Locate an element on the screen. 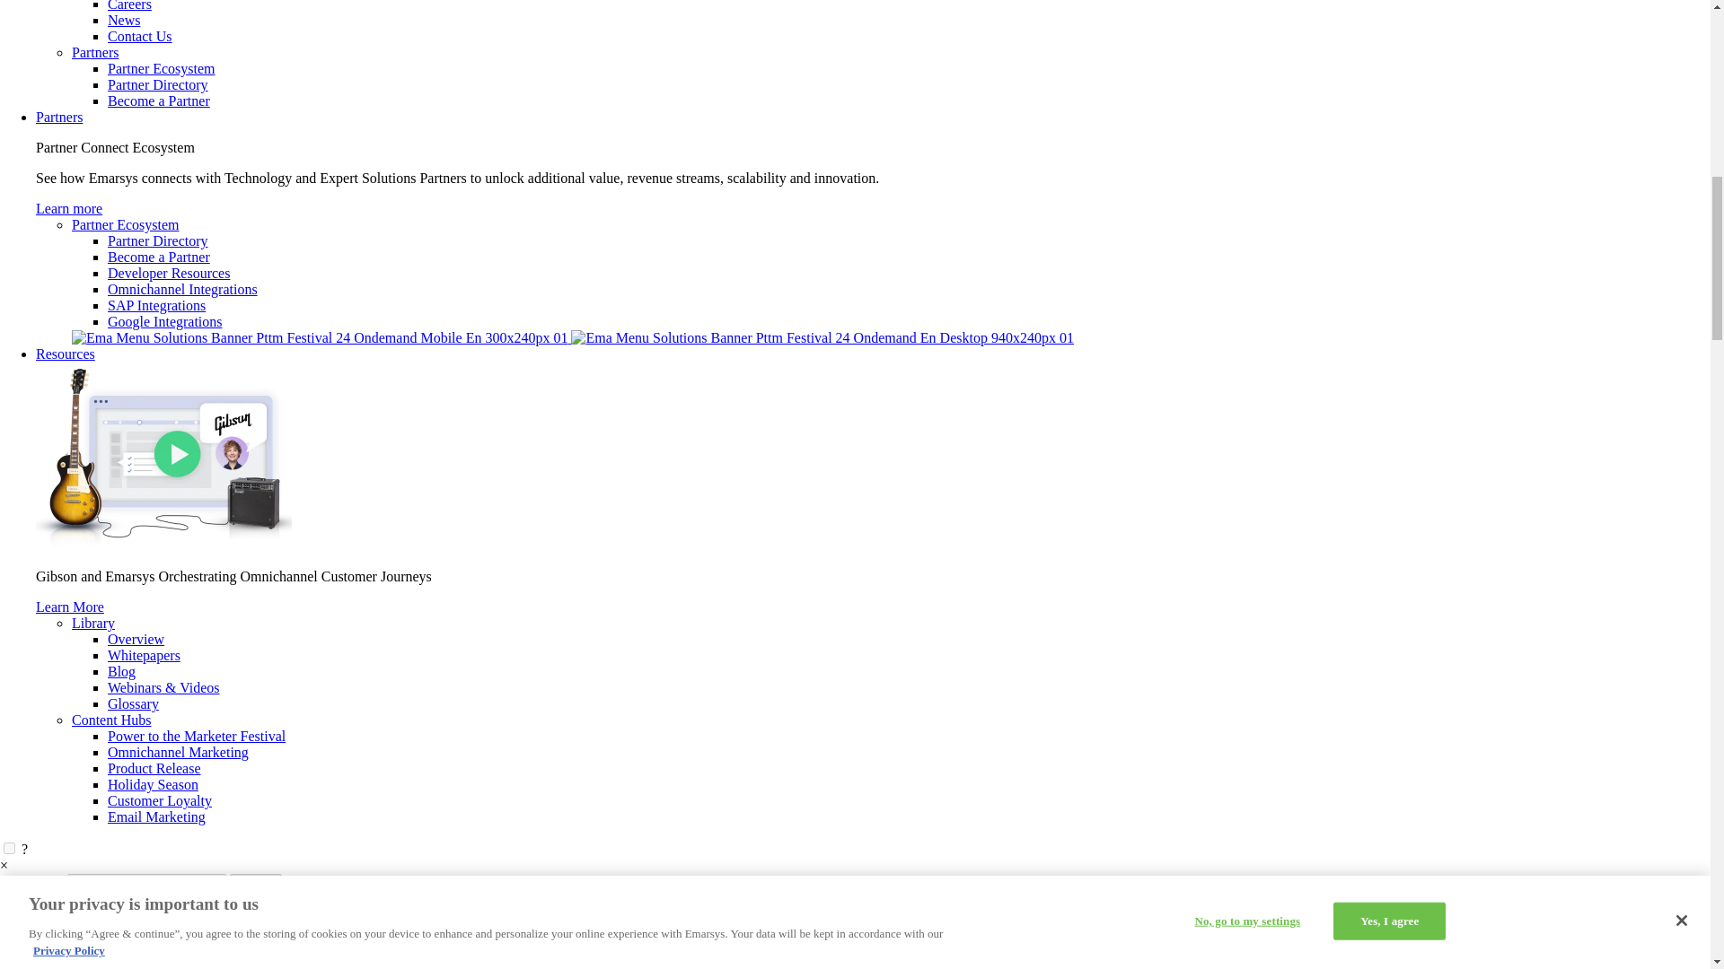  on is located at coordinates (9, 847).